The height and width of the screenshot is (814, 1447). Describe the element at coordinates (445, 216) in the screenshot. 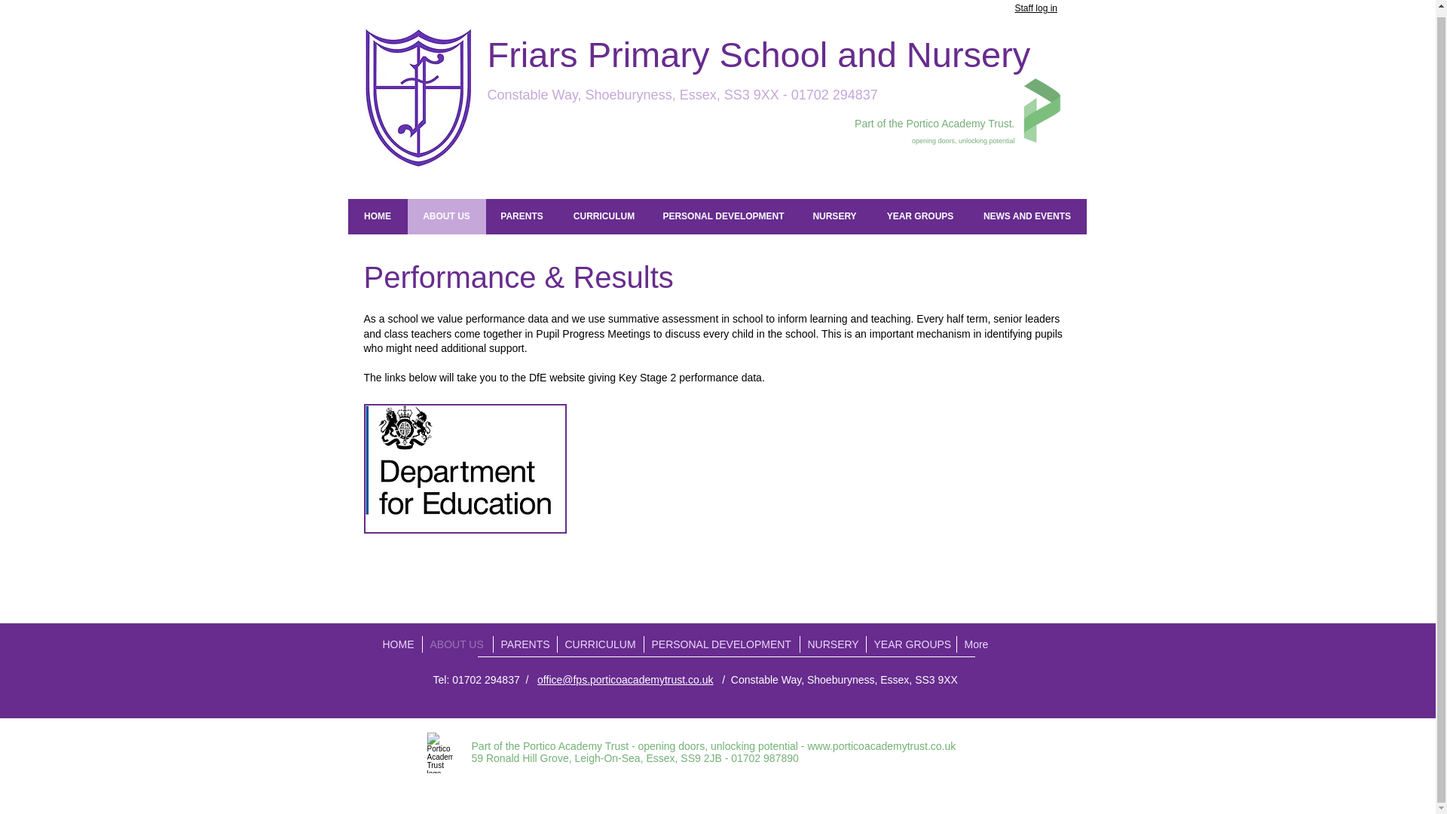

I see `ABOUT US` at that location.